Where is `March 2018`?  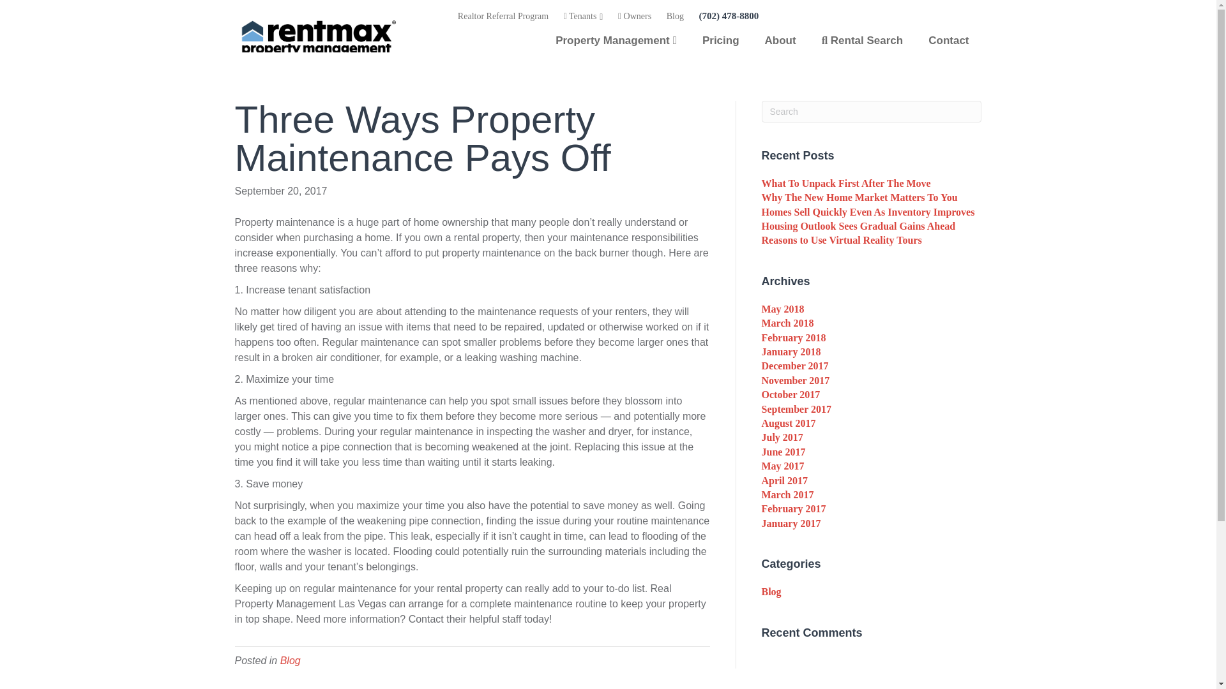 March 2018 is located at coordinates (787, 323).